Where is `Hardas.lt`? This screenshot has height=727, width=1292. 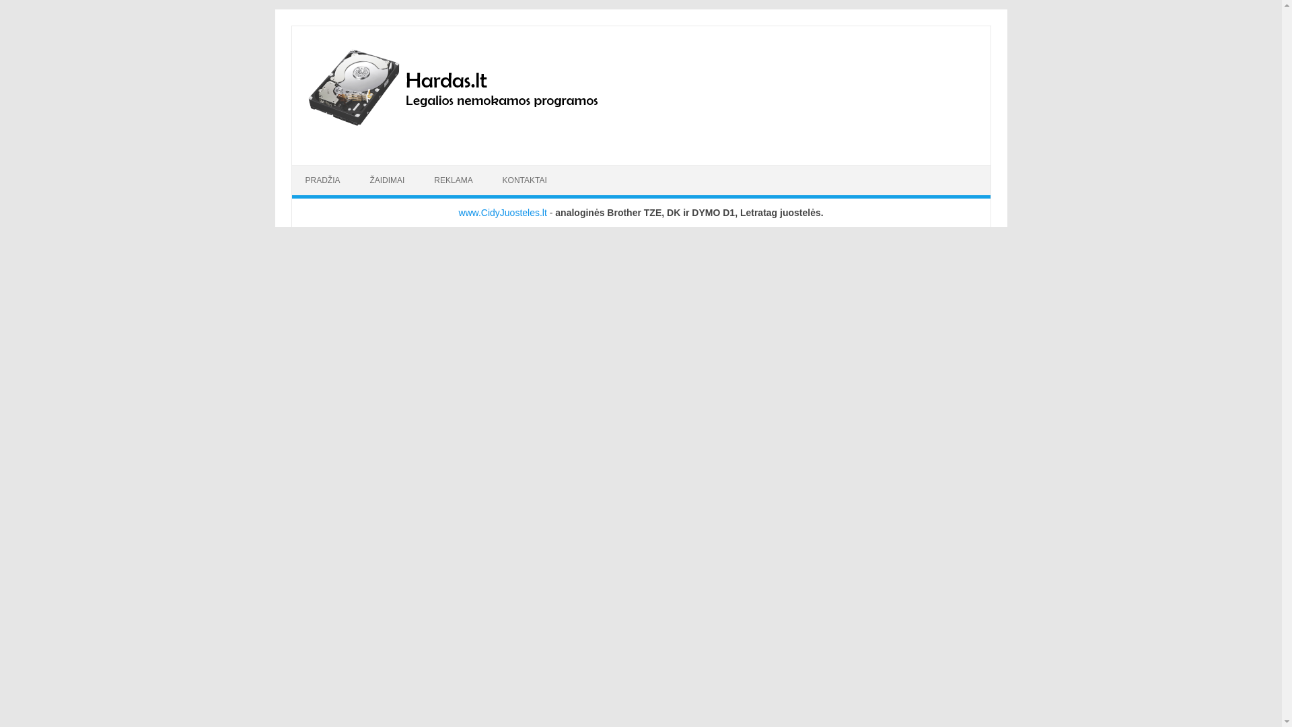
Hardas.lt is located at coordinates (471, 142).